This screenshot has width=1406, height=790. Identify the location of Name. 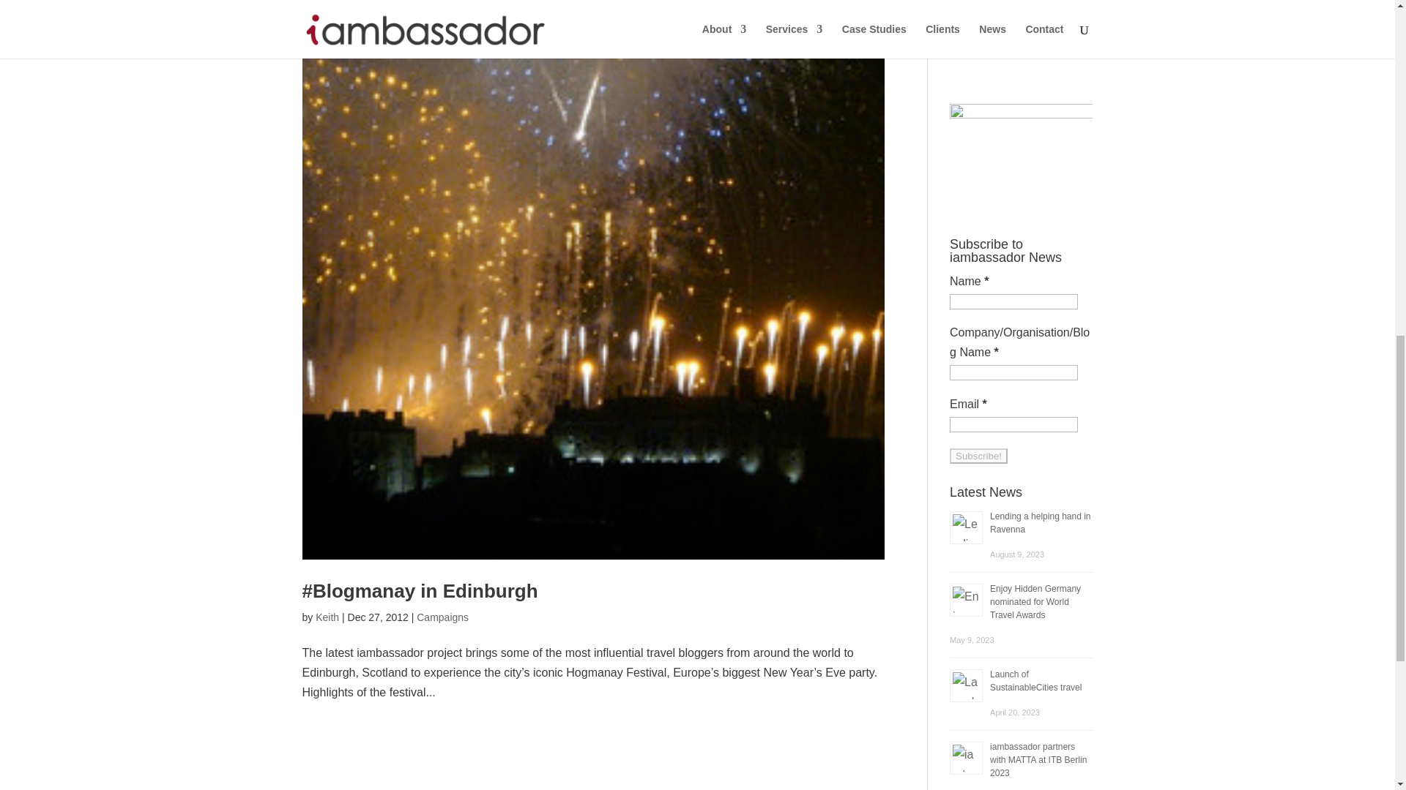
(1013, 301).